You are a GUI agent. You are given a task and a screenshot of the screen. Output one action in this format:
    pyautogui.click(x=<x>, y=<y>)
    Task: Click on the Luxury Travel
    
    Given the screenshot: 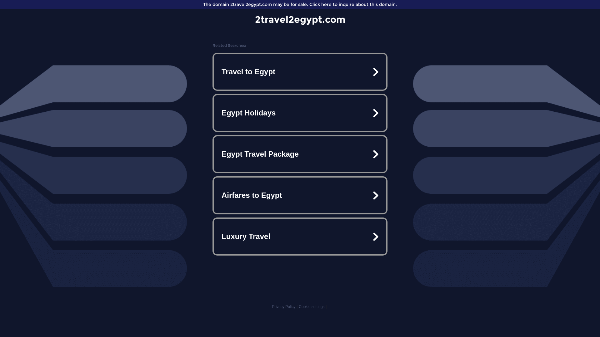 What is the action you would take?
    pyautogui.click(x=300, y=237)
    